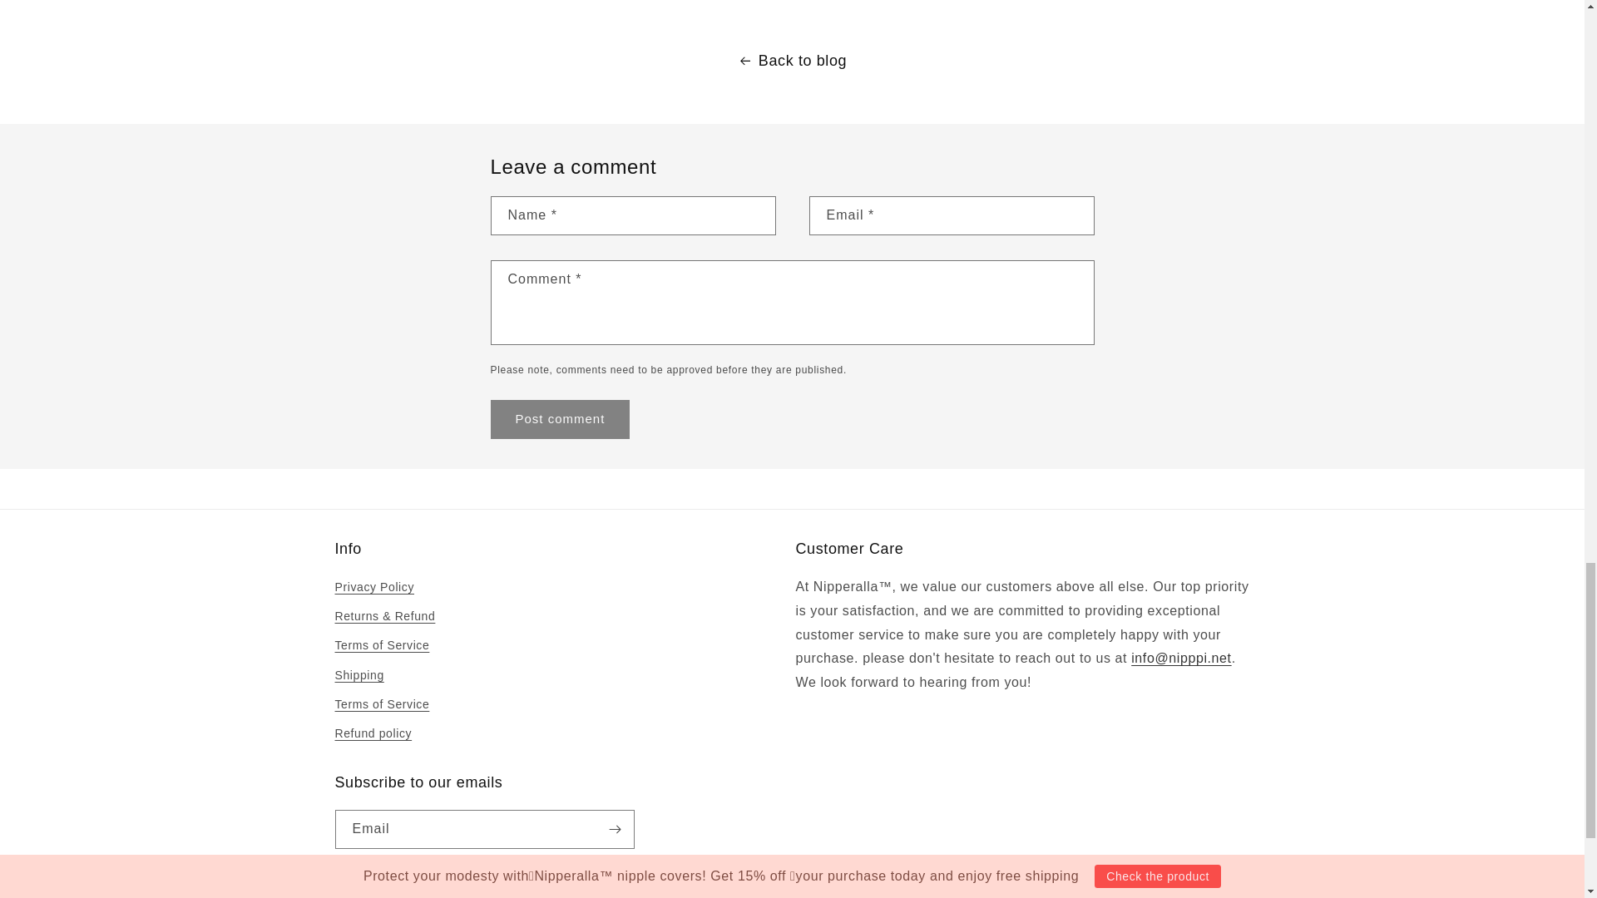 Image resolution: width=1597 pixels, height=898 pixels. What do you see at coordinates (358, 675) in the screenshot?
I see `Shipping` at bounding box center [358, 675].